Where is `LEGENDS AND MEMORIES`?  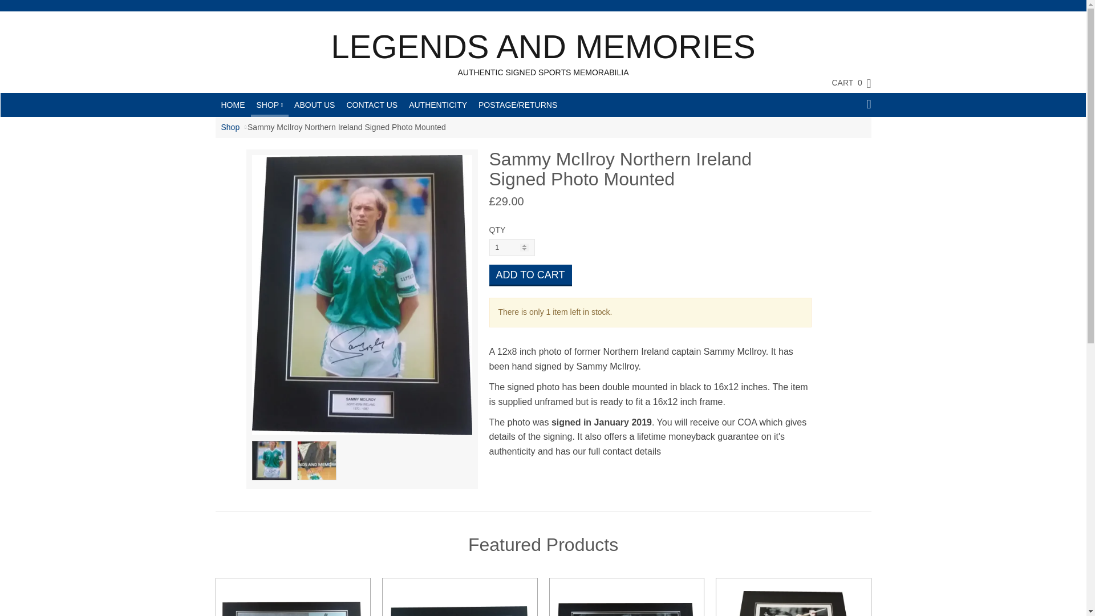
LEGENDS AND MEMORIES is located at coordinates (543, 47).